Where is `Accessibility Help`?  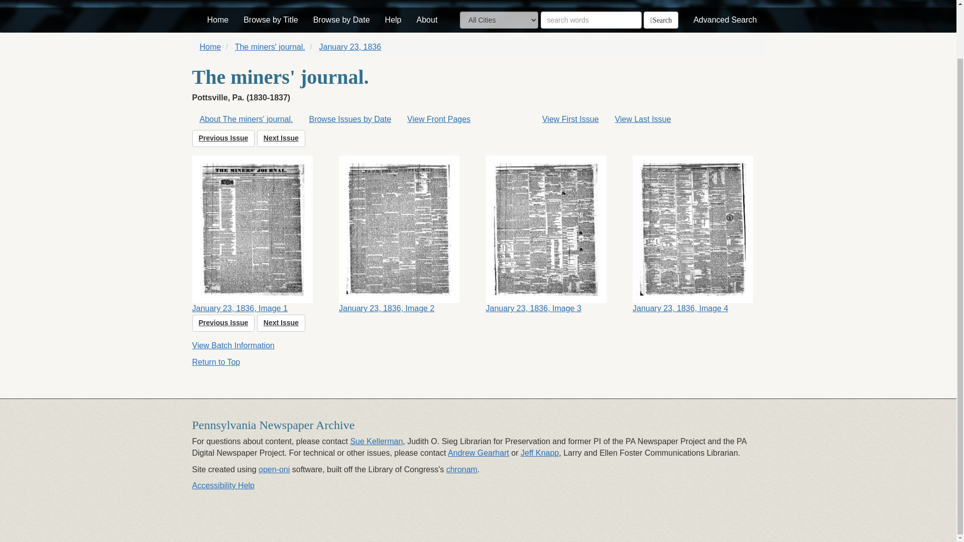
Accessibility Help is located at coordinates (223, 486).